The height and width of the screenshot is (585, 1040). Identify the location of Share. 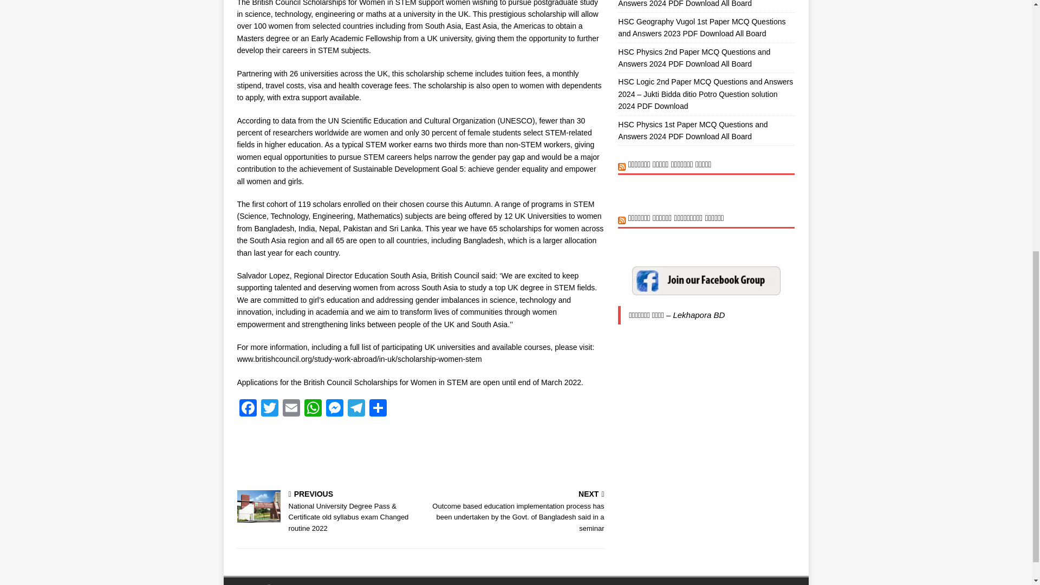
(378, 409).